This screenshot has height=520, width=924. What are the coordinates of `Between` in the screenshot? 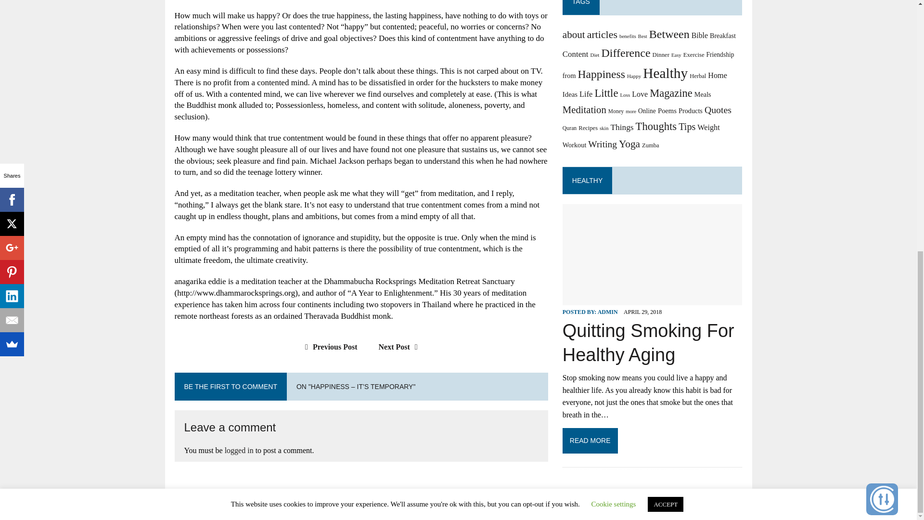 It's located at (669, 34).